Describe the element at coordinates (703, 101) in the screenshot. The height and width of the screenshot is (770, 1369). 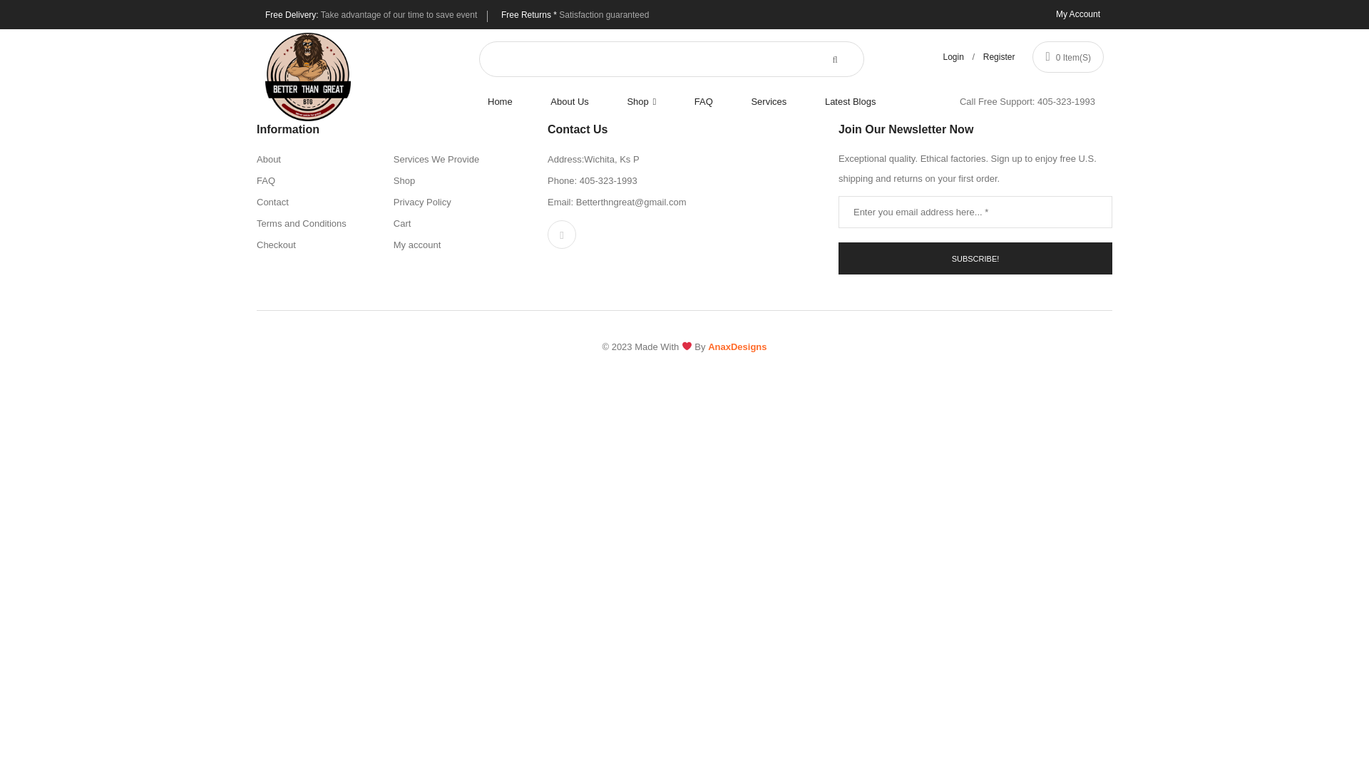
I see `FAQ` at that location.